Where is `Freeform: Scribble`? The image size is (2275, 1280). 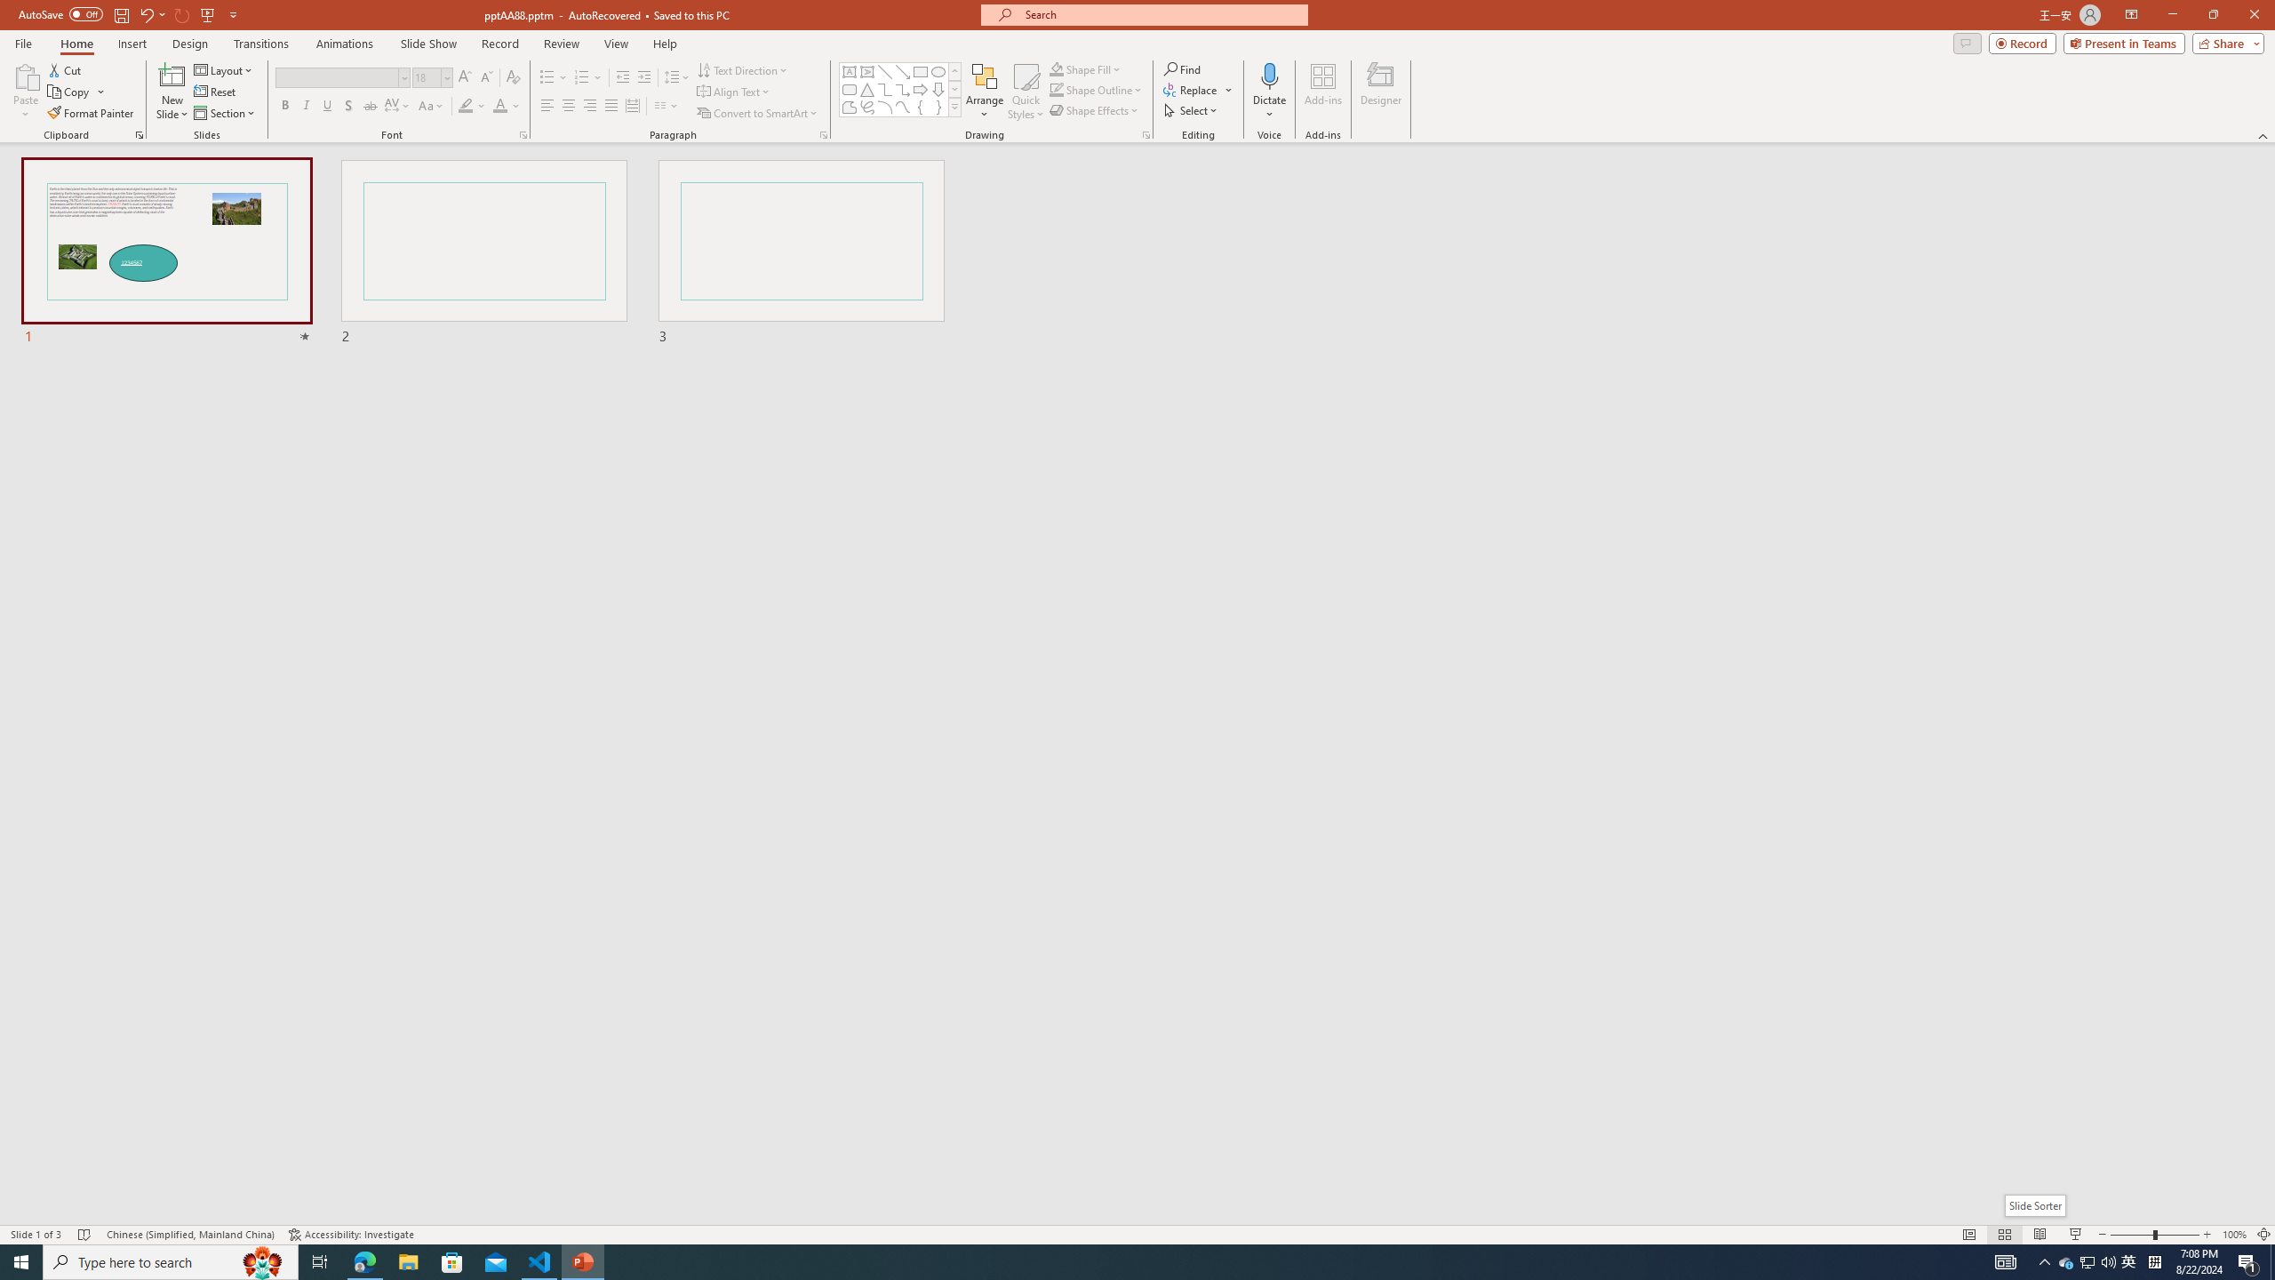
Freeform: Scribble is located at coordinates (866, 107).